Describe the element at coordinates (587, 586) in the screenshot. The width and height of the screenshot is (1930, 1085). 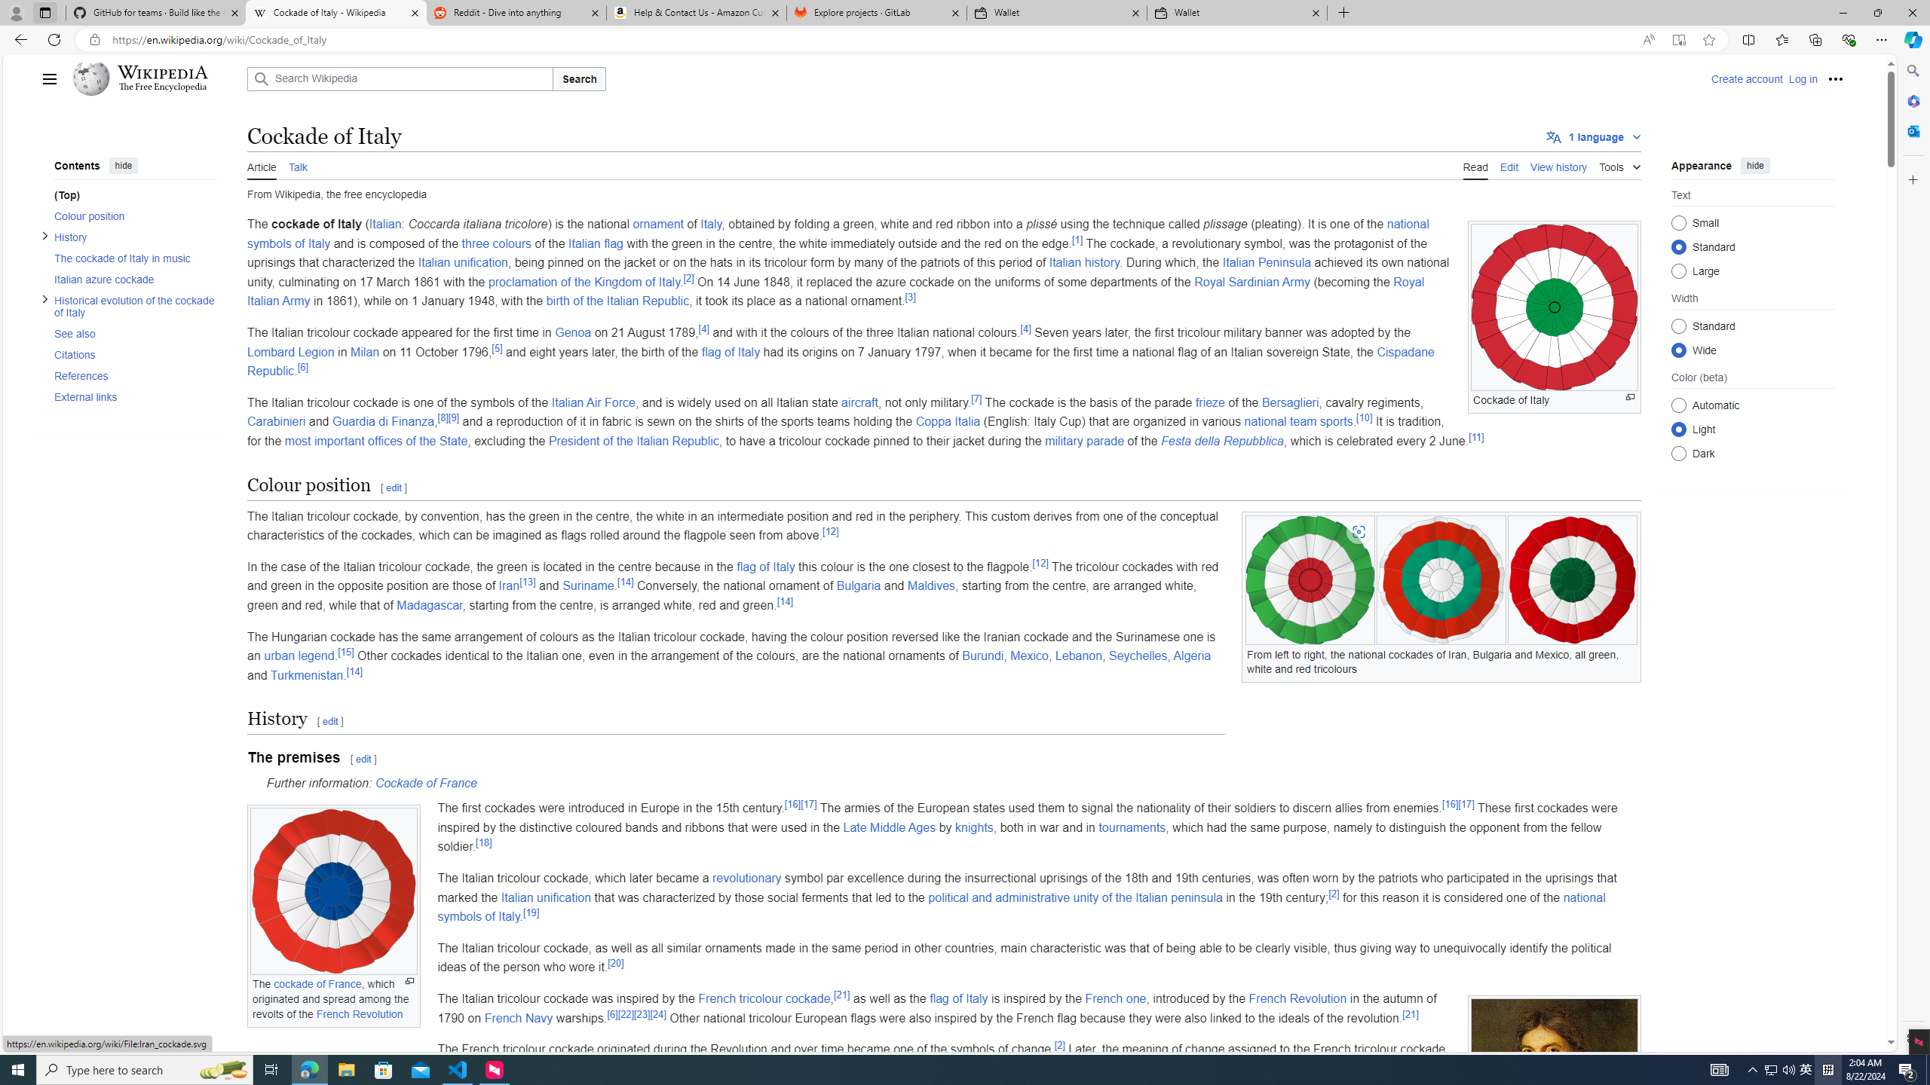
I see `Suriname` at that location.